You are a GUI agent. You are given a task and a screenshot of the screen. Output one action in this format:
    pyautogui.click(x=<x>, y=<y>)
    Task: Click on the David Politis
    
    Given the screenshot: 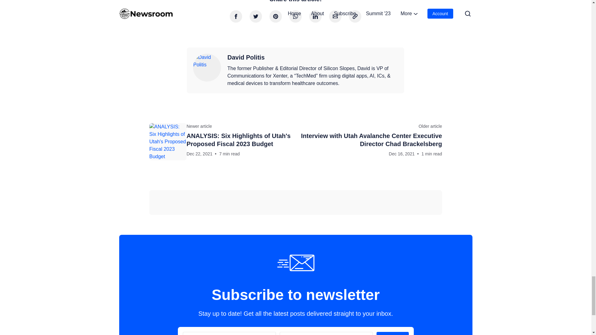 What is the action you would take?
    pyautogui.click(x=207, y=68)
    